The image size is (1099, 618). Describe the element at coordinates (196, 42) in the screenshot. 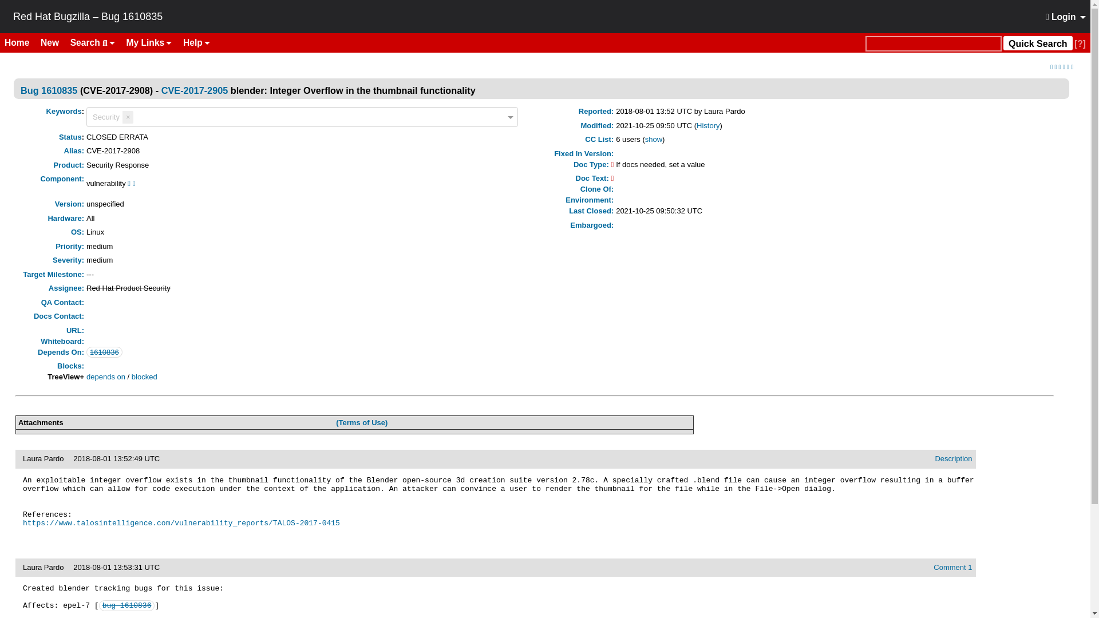

I see `Help` at that location.